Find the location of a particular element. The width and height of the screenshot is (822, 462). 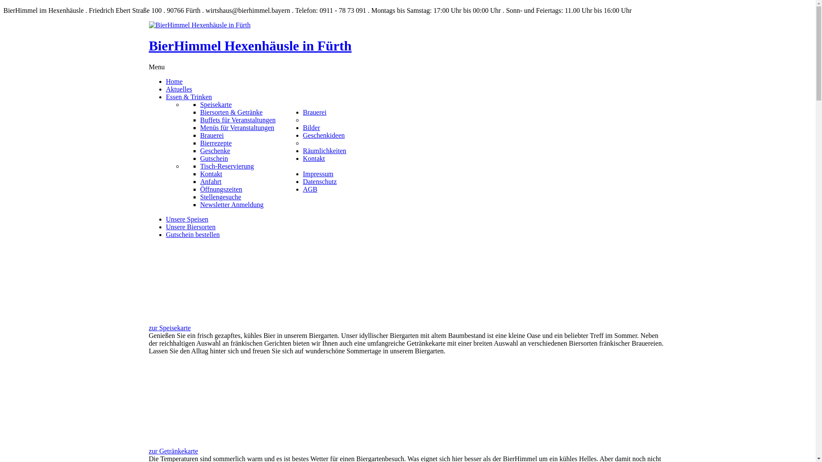

Datenschutz is located at coordinates (320, 181).